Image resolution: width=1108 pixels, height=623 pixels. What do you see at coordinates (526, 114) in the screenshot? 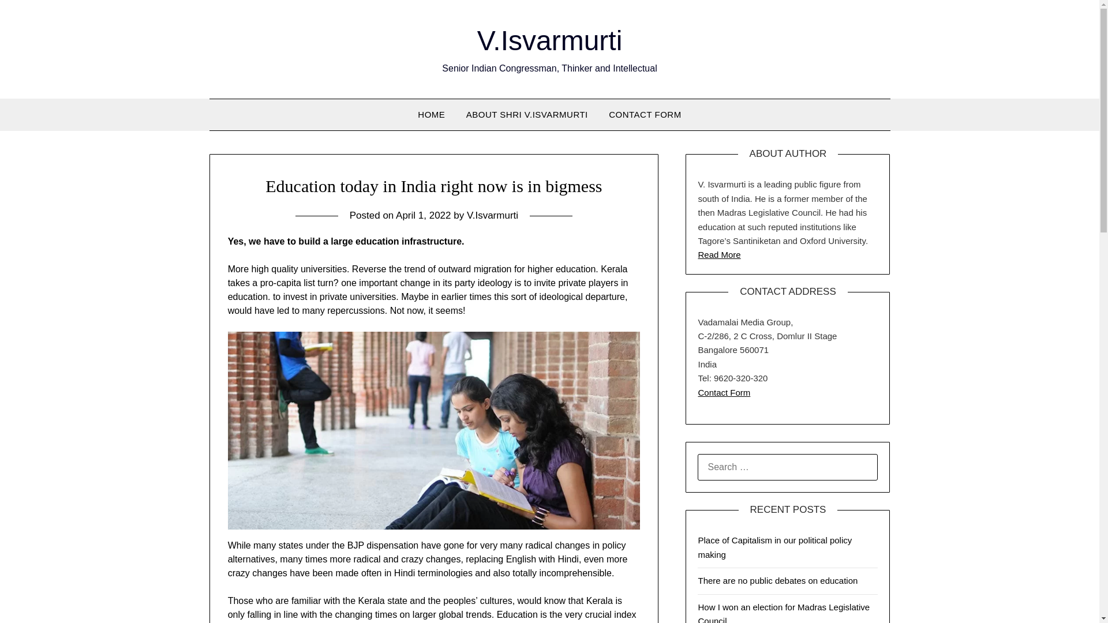
I see `ABOUT SHRI V.ISVARMURTI` at bounding box center [526, 114].